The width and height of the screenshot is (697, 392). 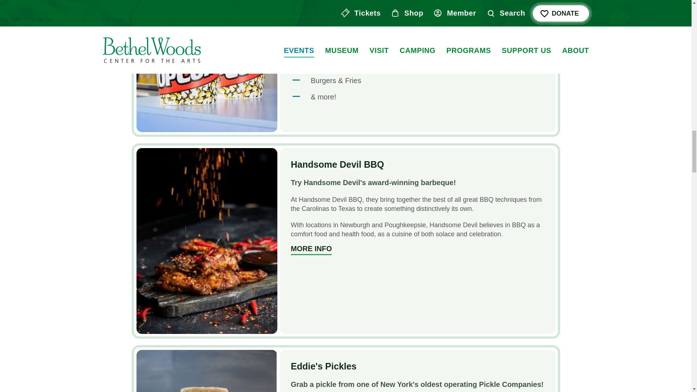 What do you see at coordinates (323, 366) in the screenshot?
I see `Eddie's Pickles` at bounding box center [323, 366].